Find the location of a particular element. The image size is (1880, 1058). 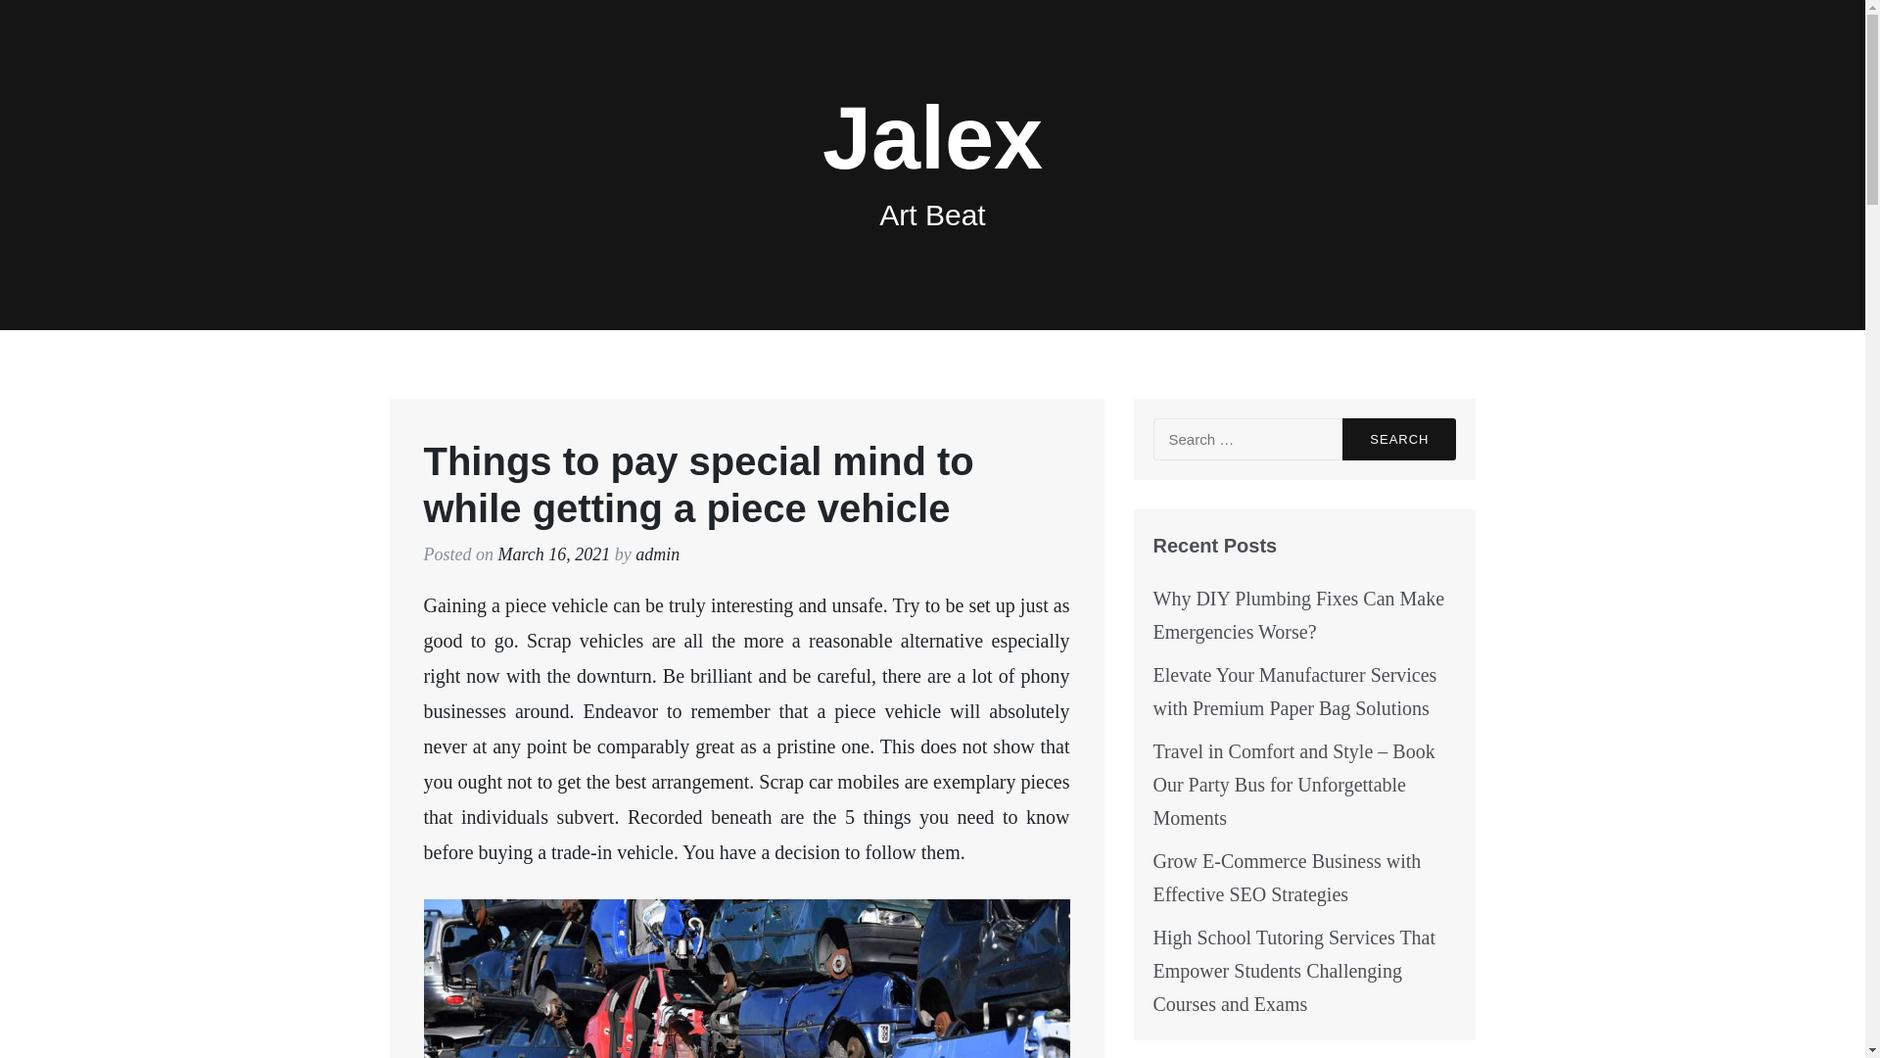

Search is located at coordinates (1398, 439).